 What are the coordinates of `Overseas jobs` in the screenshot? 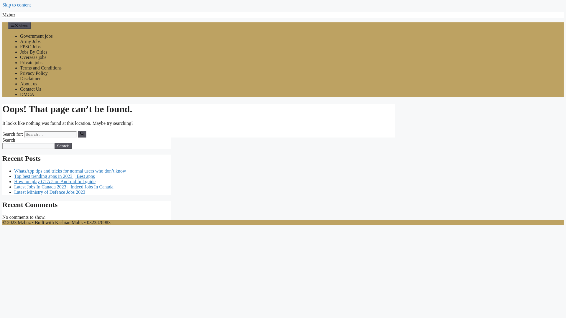 It's located at (33, 57).